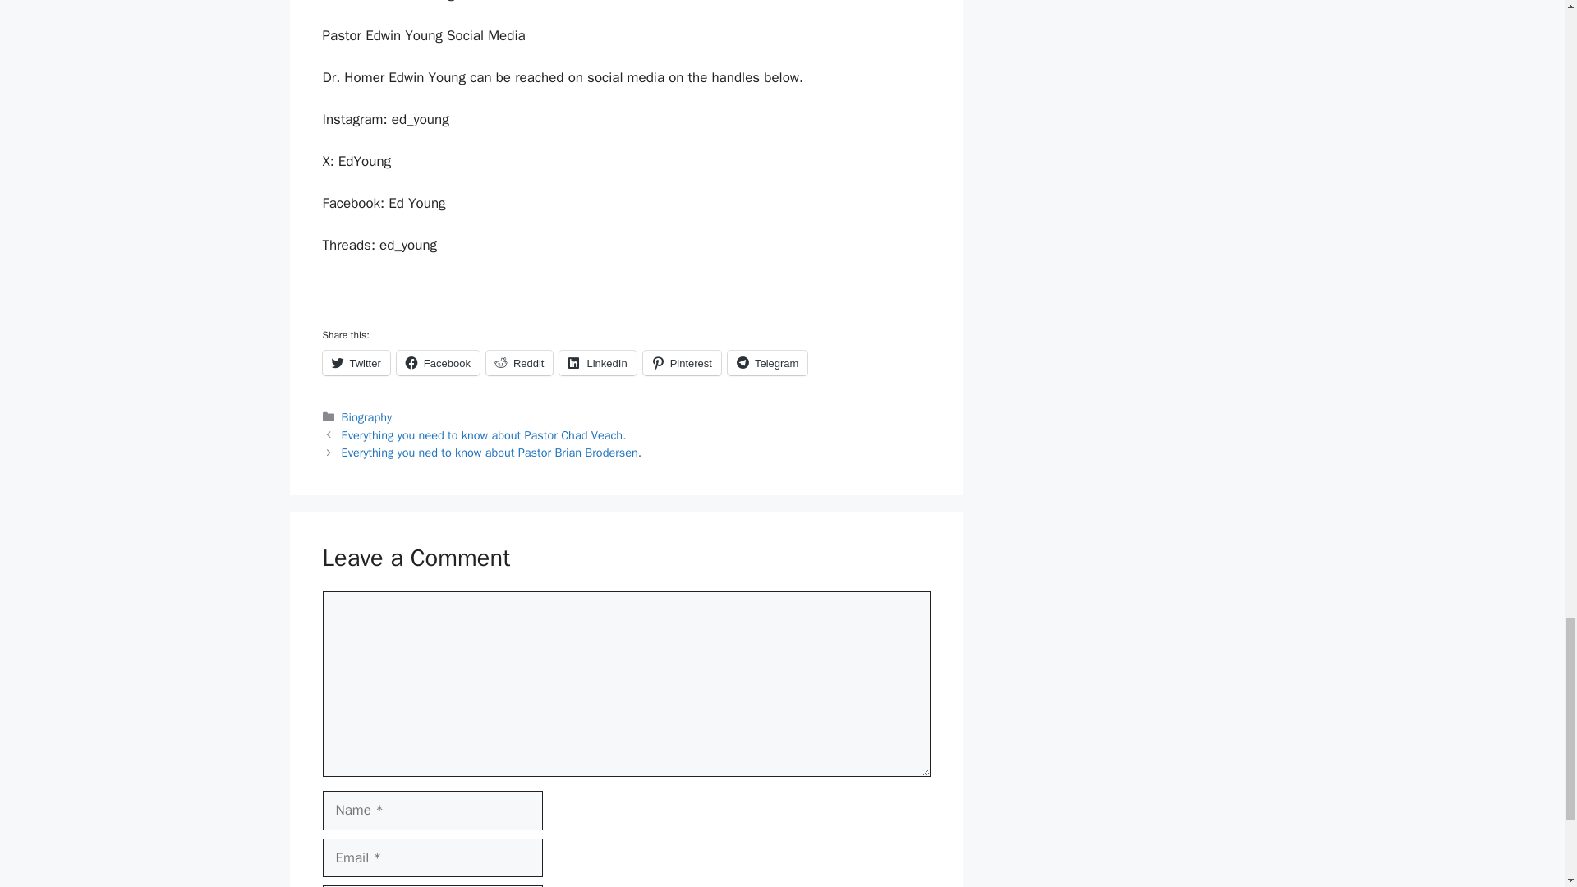 The image size is (1577, 887). I want to click on Telegram, so click(767, 362).